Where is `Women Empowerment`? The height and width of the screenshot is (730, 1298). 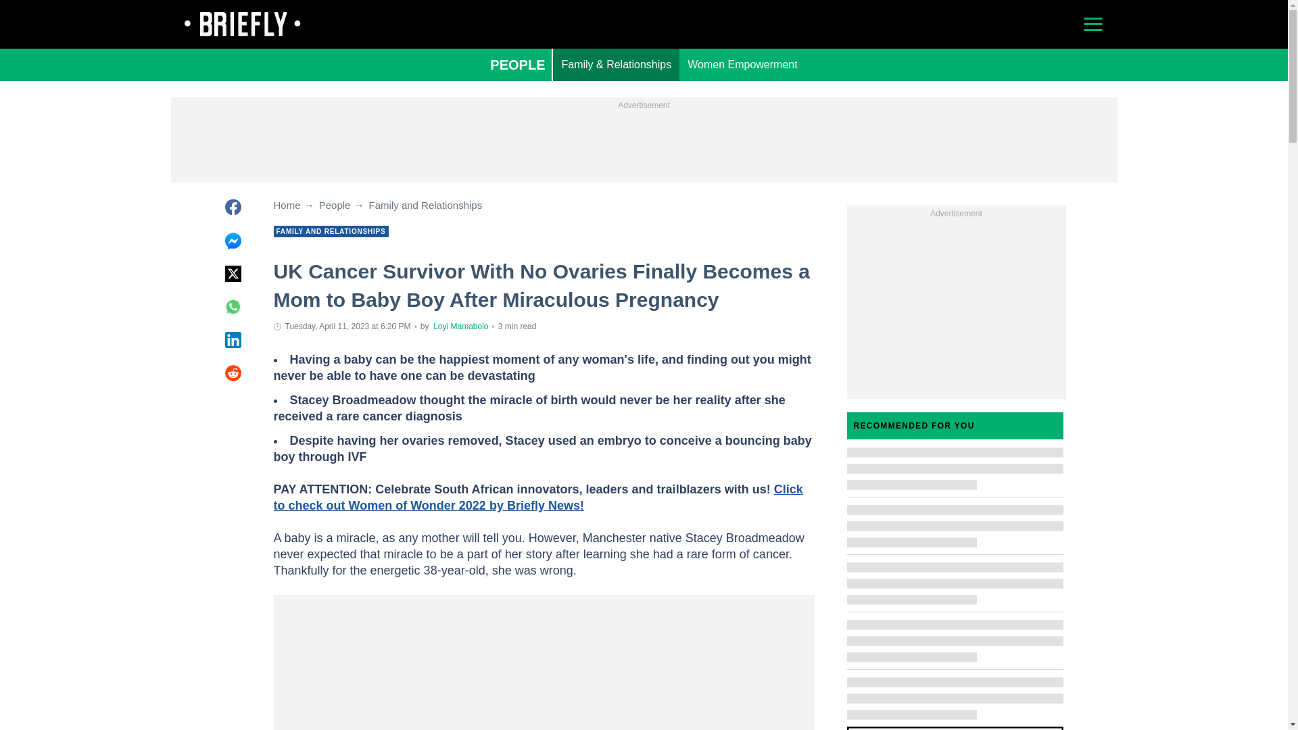 Women Empowerment is located at coordinates (742, 65).